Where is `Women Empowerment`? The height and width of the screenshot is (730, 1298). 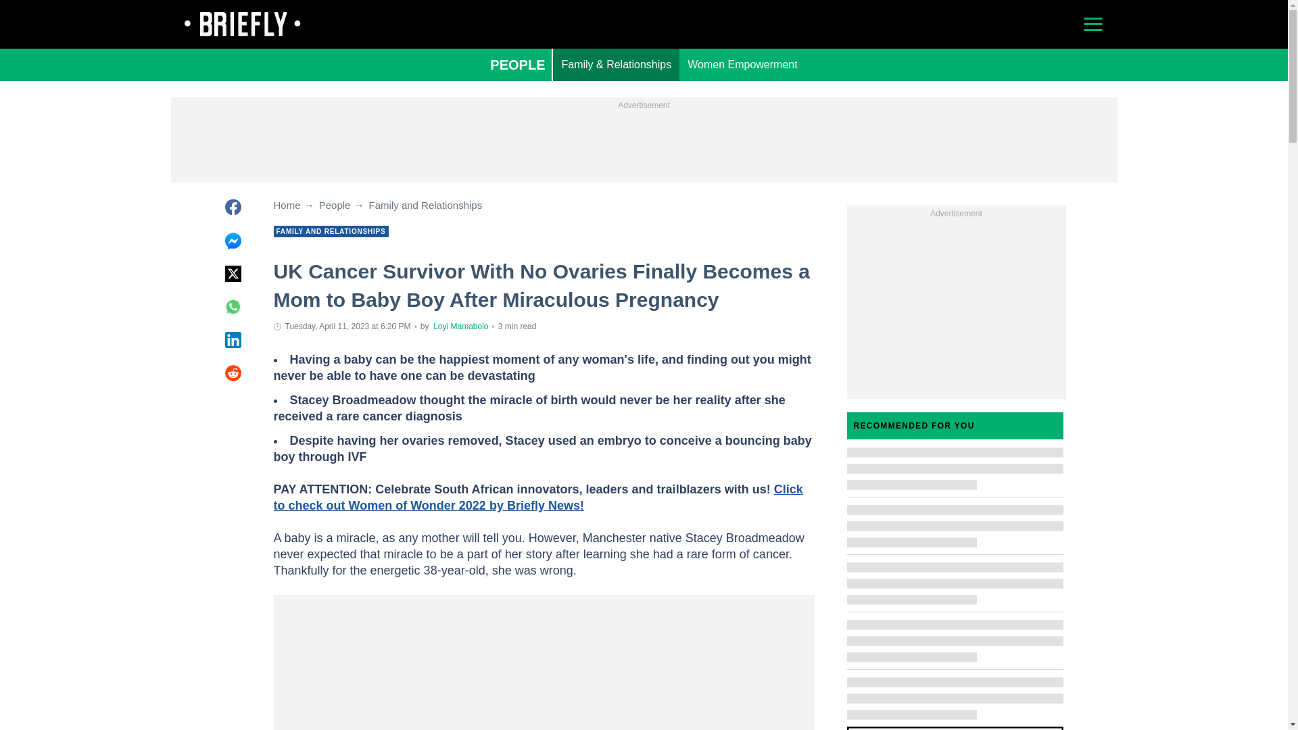 Women Empowerment is located at coordinates (742, 65).